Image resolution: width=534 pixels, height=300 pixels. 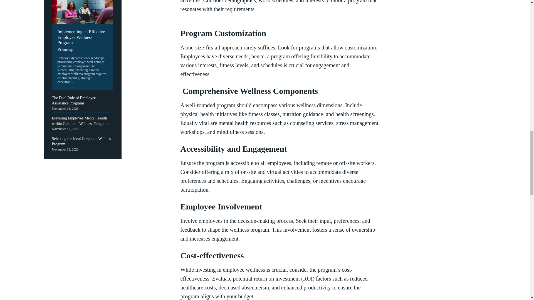 I want to click on The Dual Role of Employee Assistance Programs, so click(x=73, y=101).